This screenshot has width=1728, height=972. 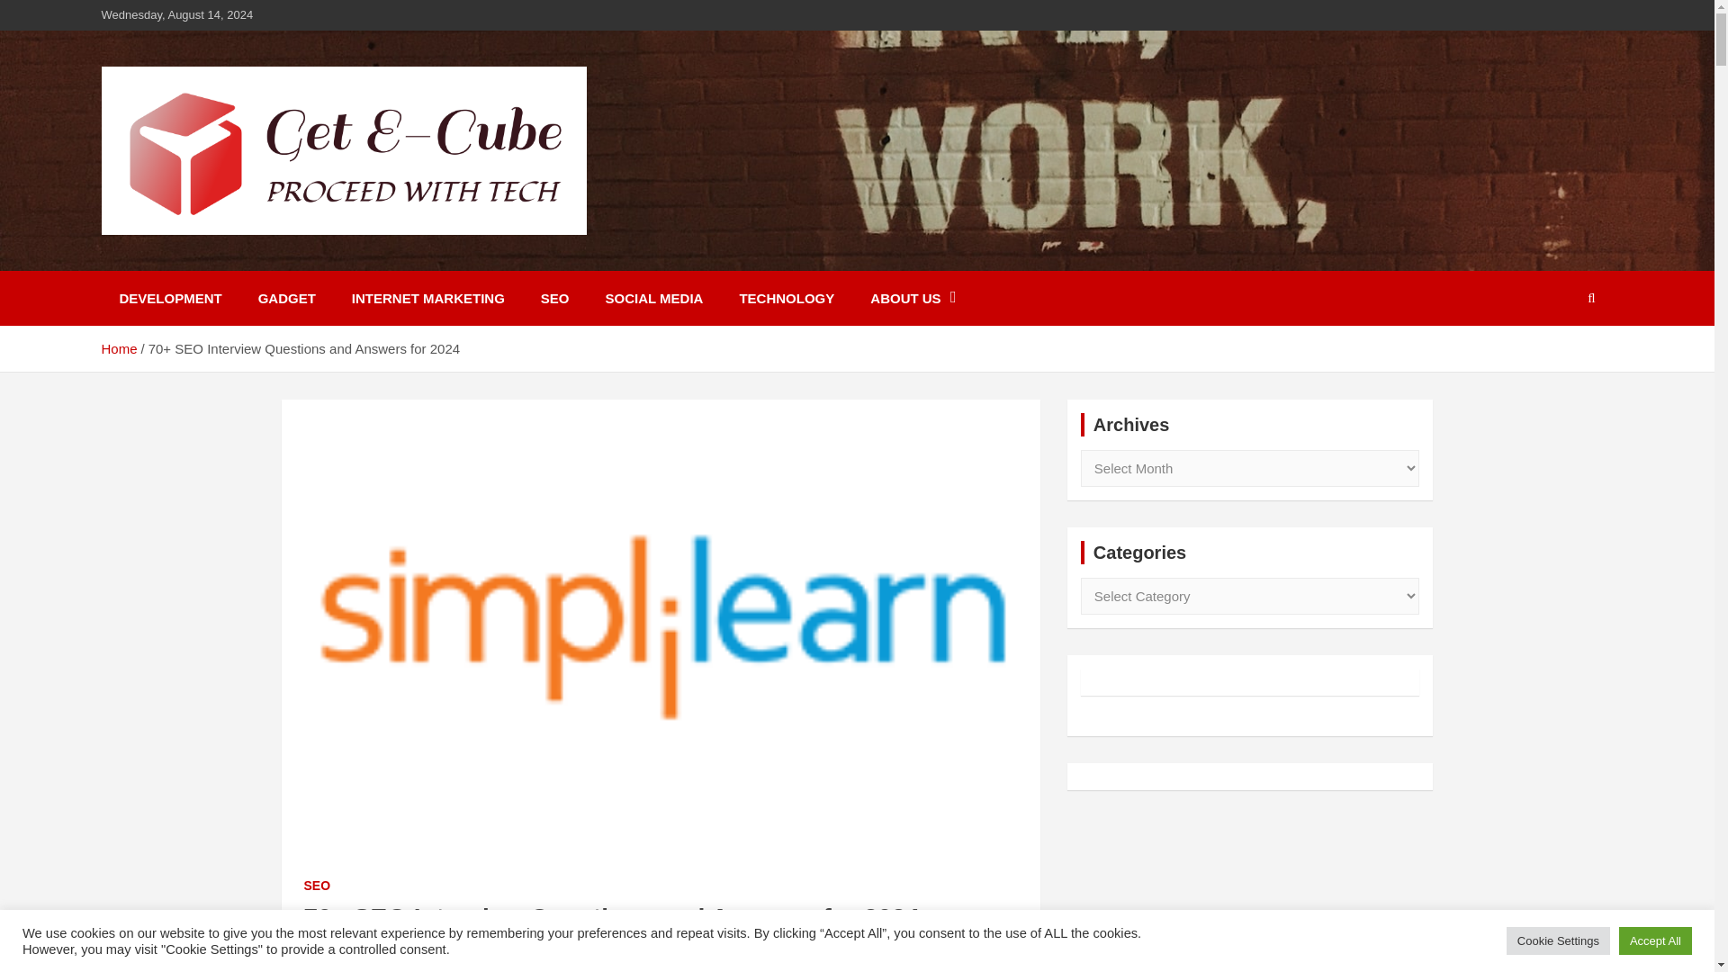 I want to click on Home, so click(x=118, y=349).